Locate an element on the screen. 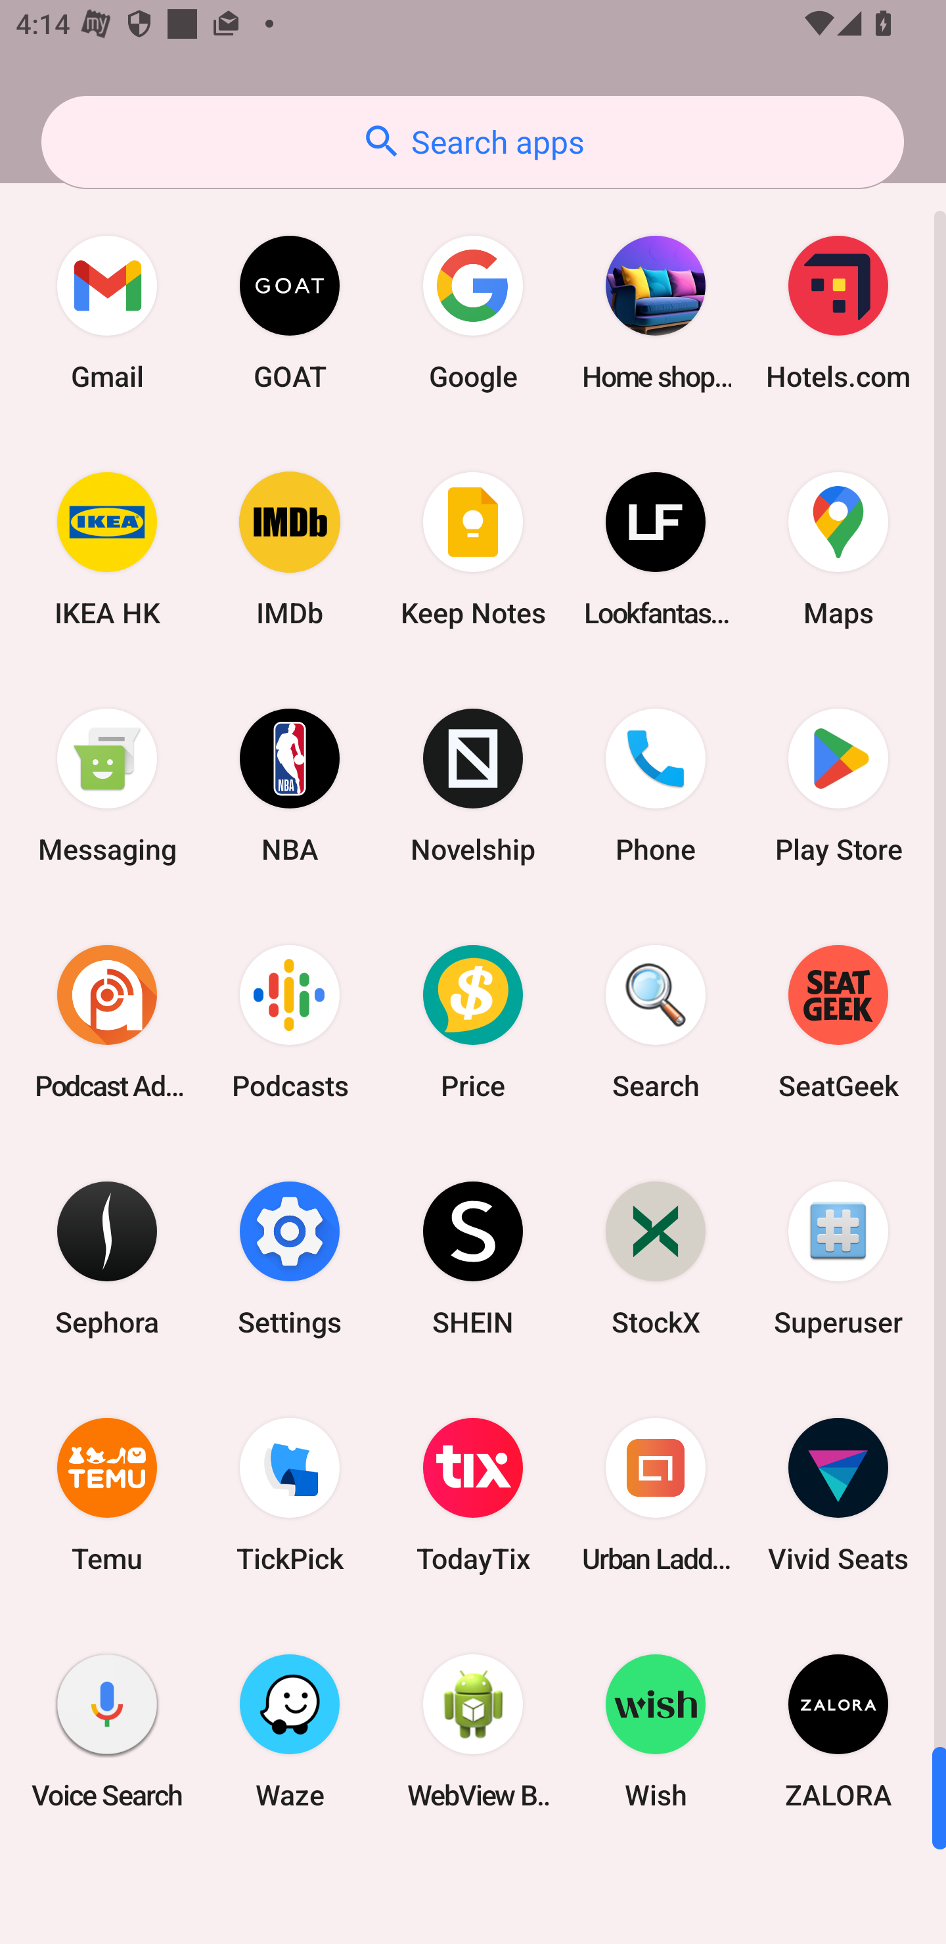 This screenshot has height=1944, width=946. IKEA HK is located at coordinates (107, 549).